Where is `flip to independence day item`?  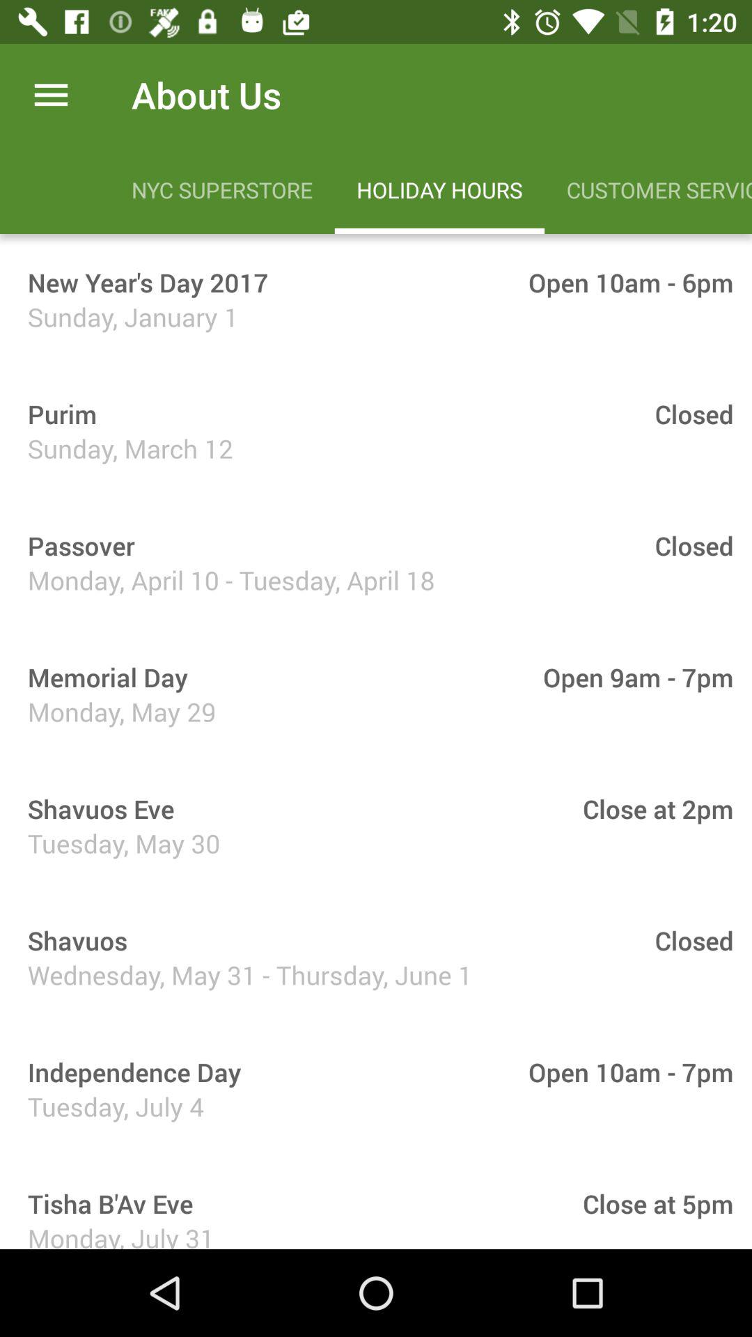
flip to independence day item is located at coordinates (130, 1072).